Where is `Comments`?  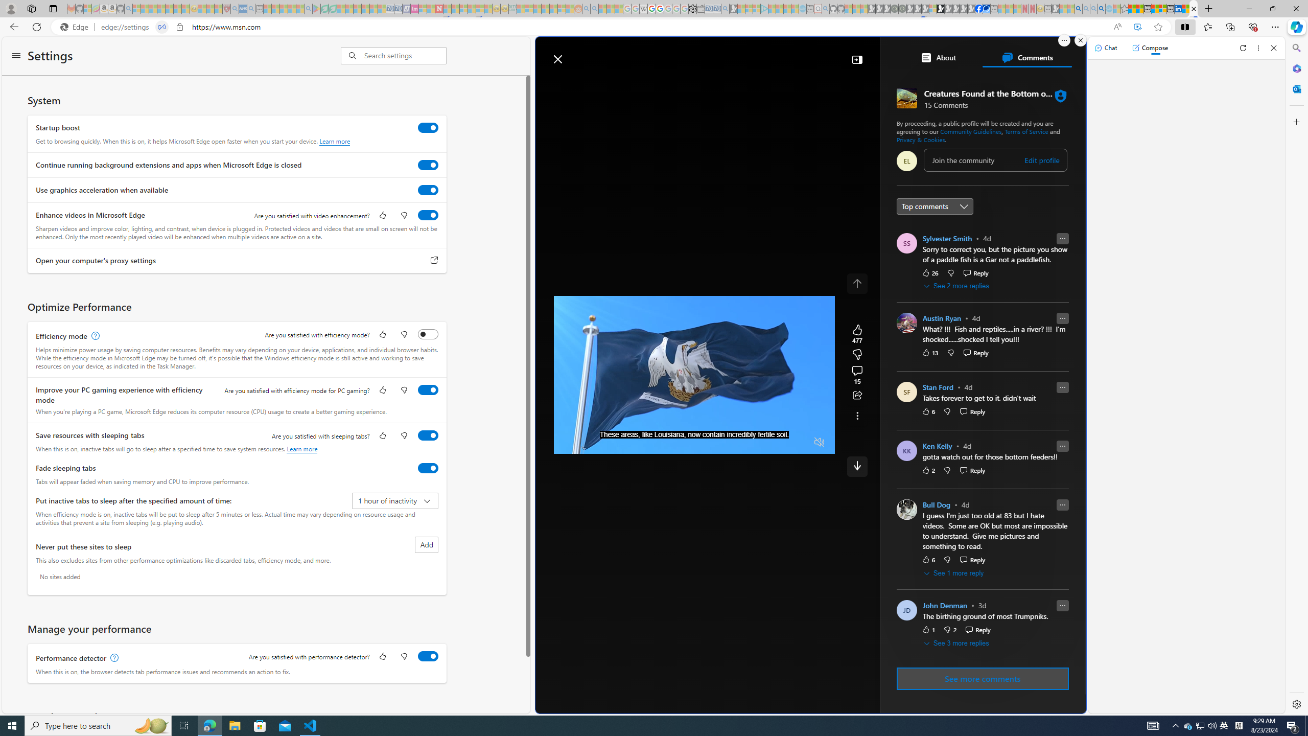 Comments is located at coordinates (1027, 57).